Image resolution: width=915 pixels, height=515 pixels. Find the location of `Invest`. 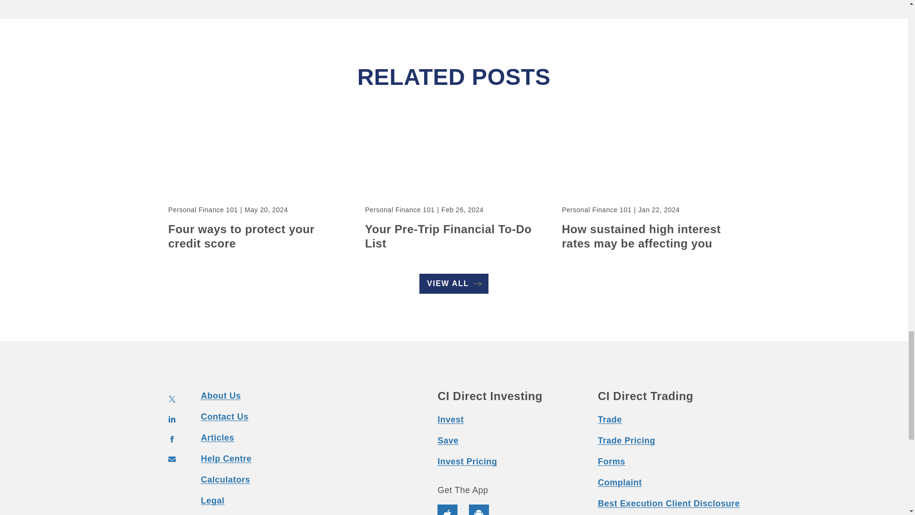

Invest is located at coordinates (450, 420).